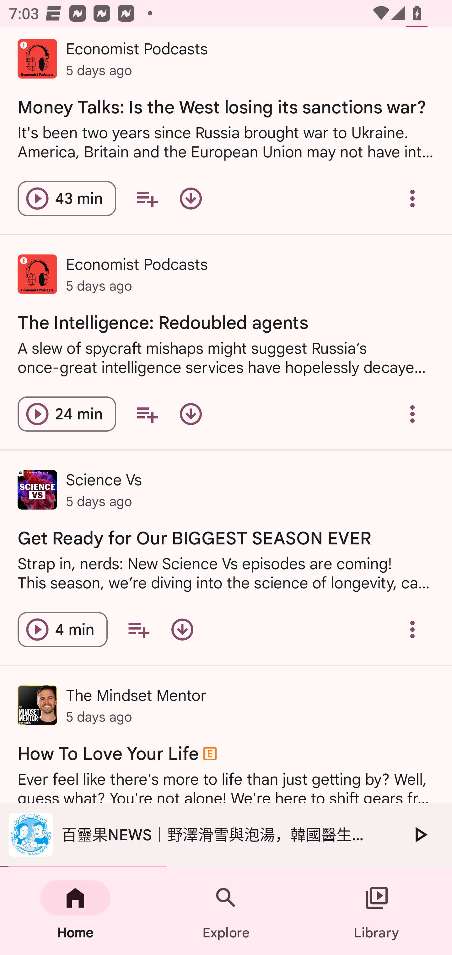 Image resolution: width=452 pixels, height=955 pixels. I want to click on Overflow menu, so click(412, 199).